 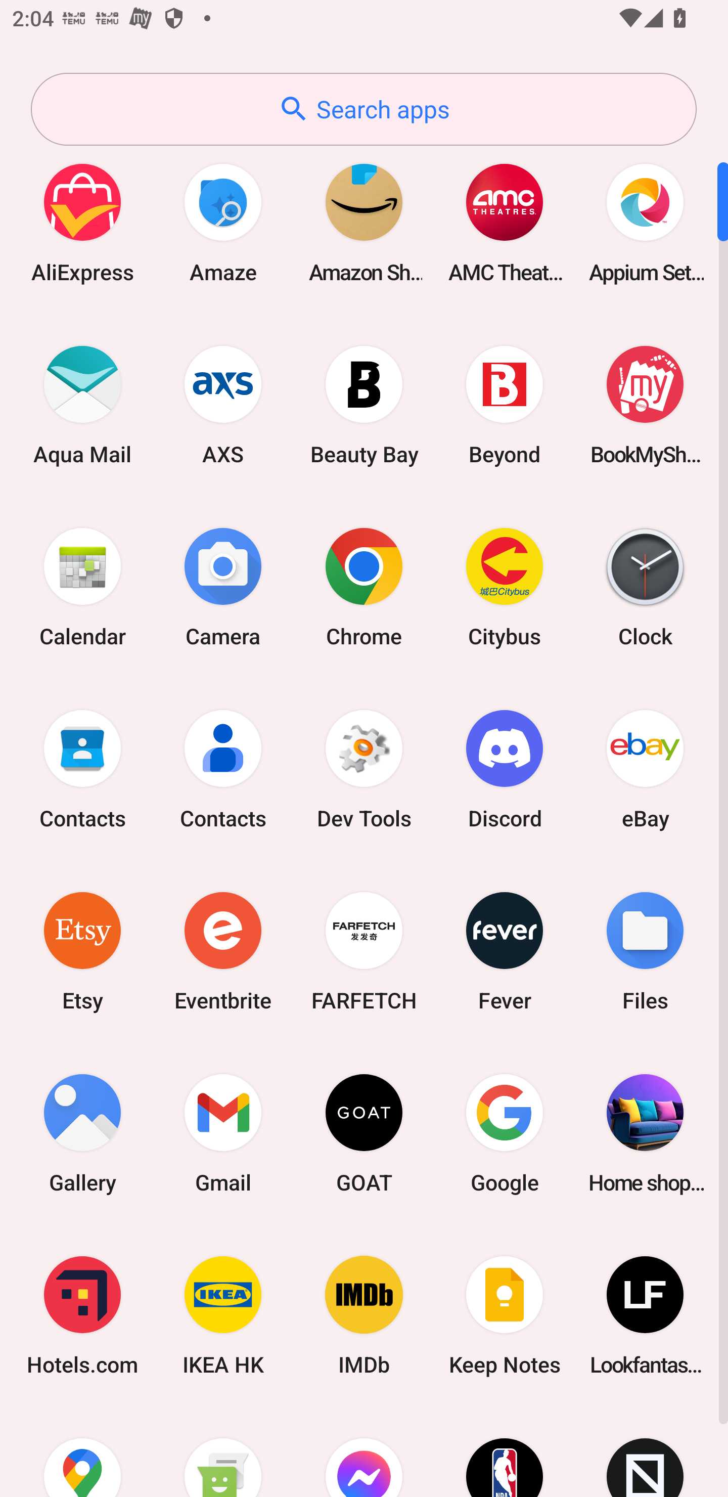 I want to click on BookMyShow, so click(x=645, y=405).